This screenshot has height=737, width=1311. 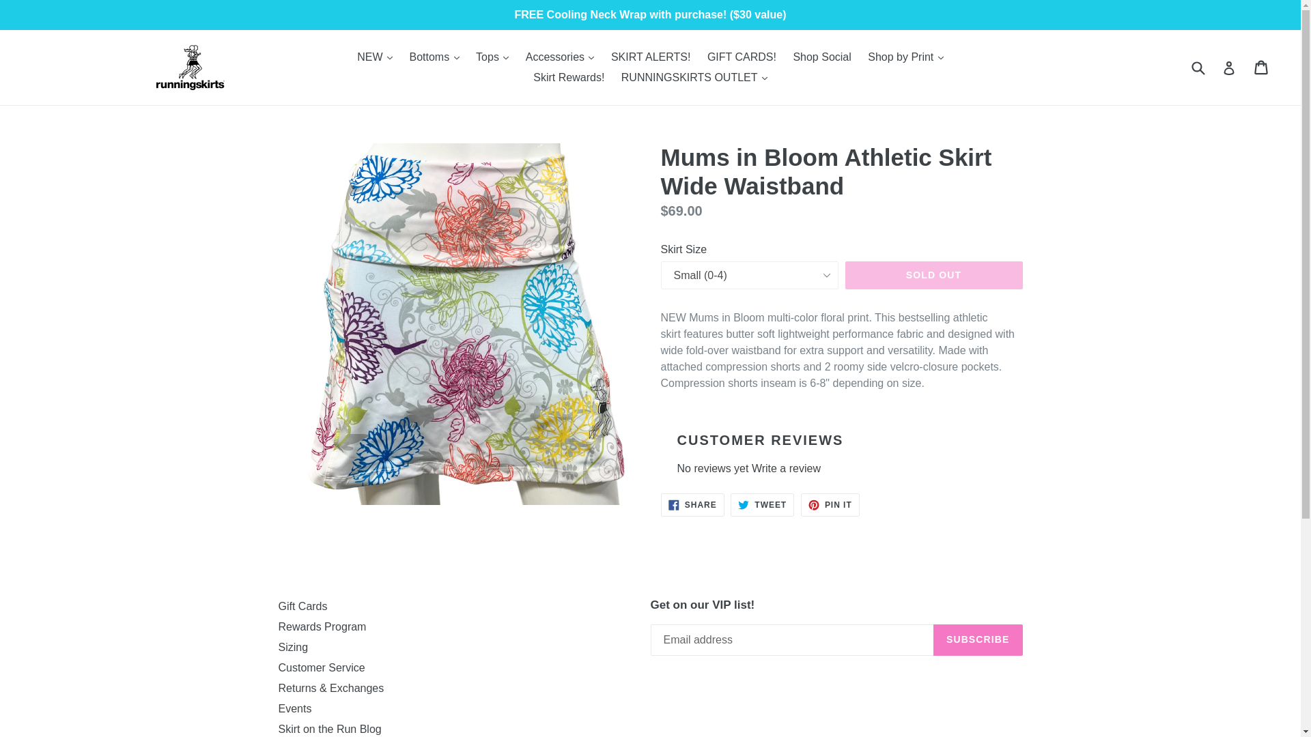 What do you see at coordinates (830, 505) in the screenshot?
I see `Pin on Pinterest` at bounding box center [830, 505].